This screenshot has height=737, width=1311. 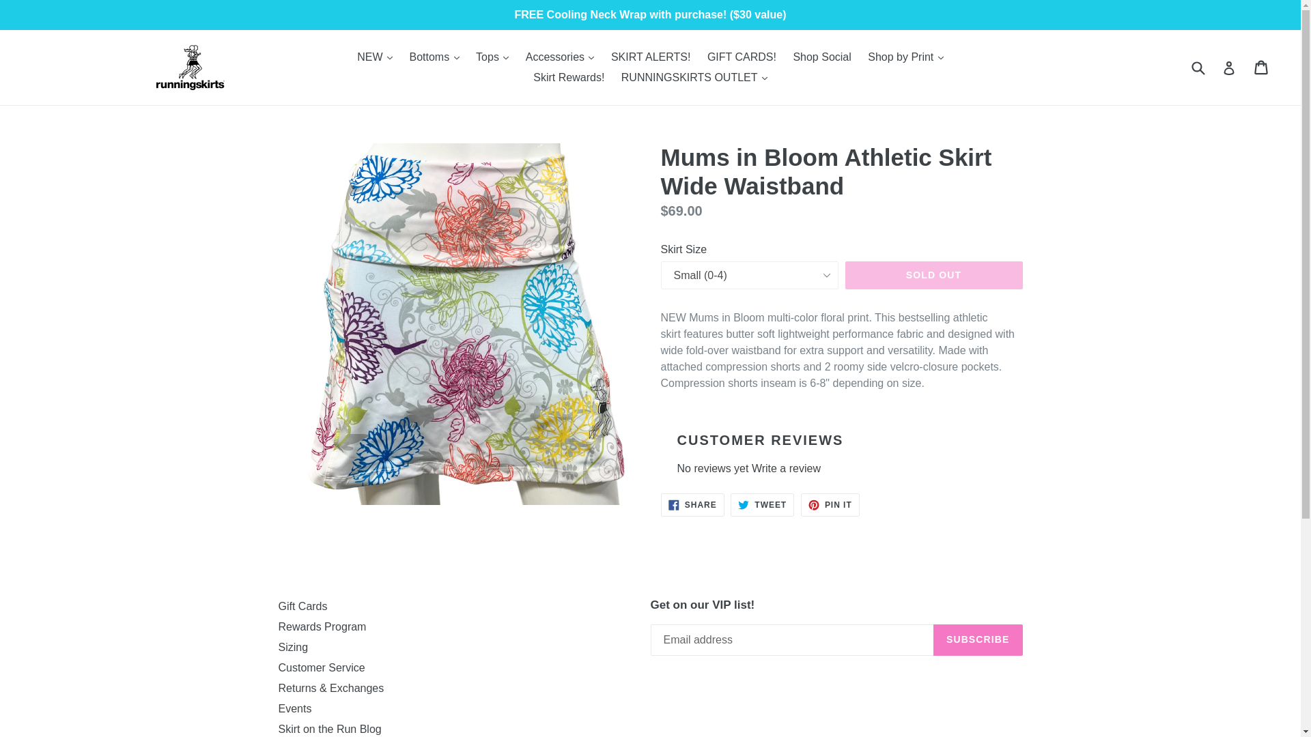 What do you see at coordinates (830, 505) in the screenshot?
I see `Pin on Pinterest` at bounding box center [830, 505].